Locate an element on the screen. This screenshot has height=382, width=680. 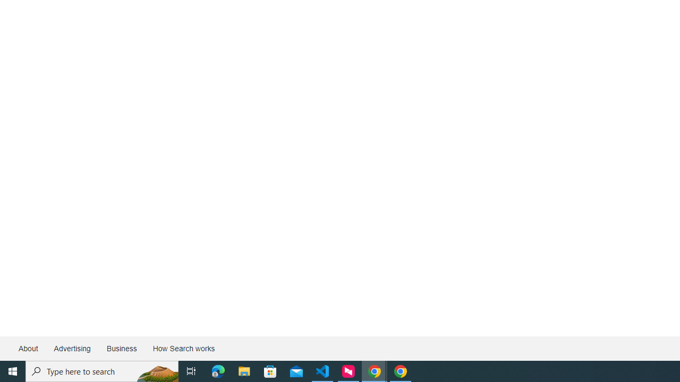
About is located at coordinates (29, 348).